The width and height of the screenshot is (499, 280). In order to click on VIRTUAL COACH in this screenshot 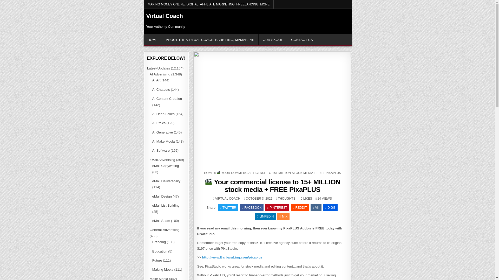, I will do `click(228, 199)`.